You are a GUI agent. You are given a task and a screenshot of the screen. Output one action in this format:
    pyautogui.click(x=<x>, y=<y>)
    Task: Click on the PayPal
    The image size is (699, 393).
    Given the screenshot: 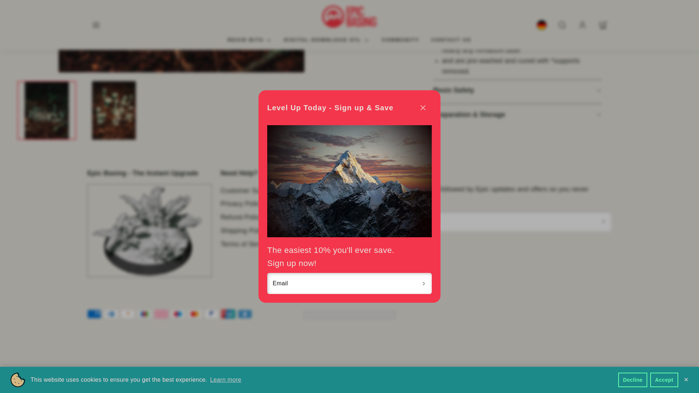 What is the action you would take?
    pyautogui.click(x=211, y=314)
    